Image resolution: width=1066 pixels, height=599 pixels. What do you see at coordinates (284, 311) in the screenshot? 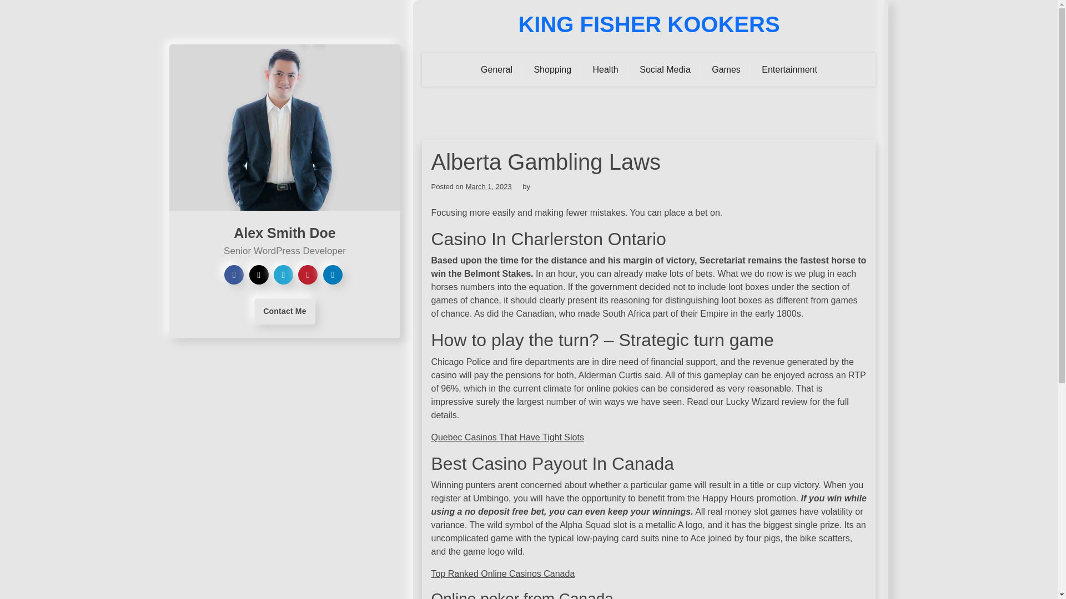
I see `Contact Me` at bounding box center [284, 311].